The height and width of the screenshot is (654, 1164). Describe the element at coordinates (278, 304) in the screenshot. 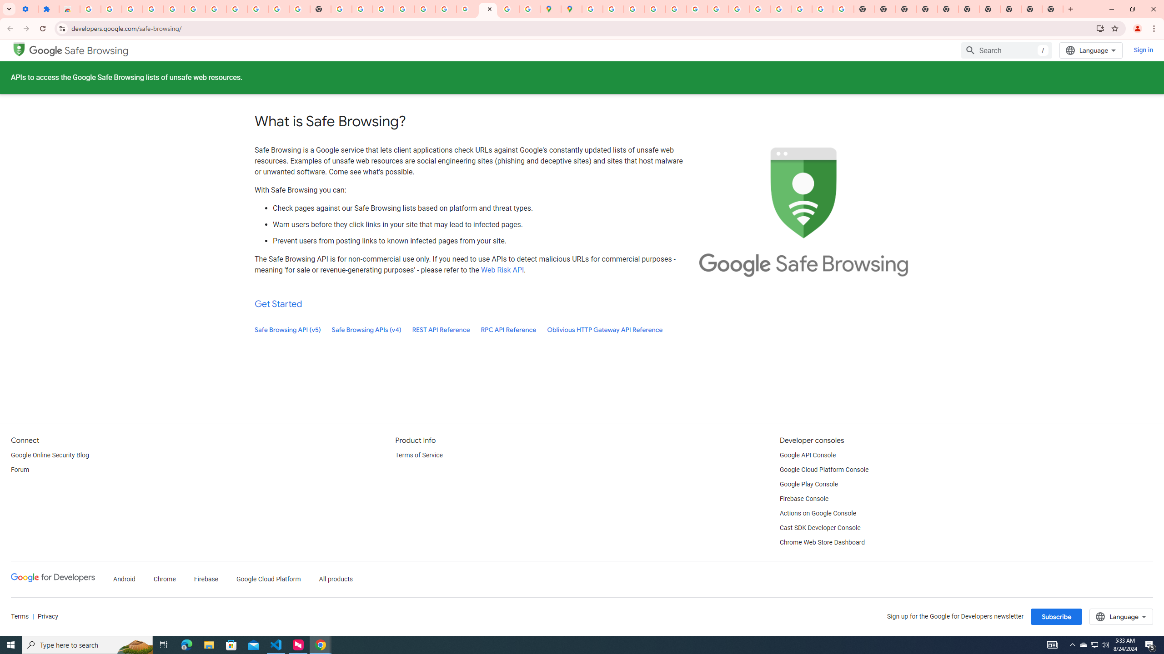

I see `Get Started` at that location.